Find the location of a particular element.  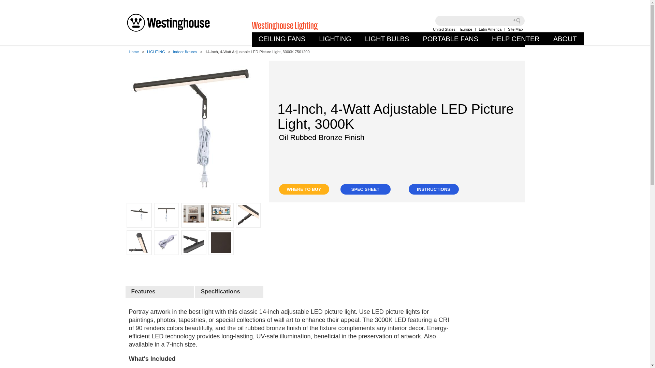

Site Map is located at coordinates (515, 29).